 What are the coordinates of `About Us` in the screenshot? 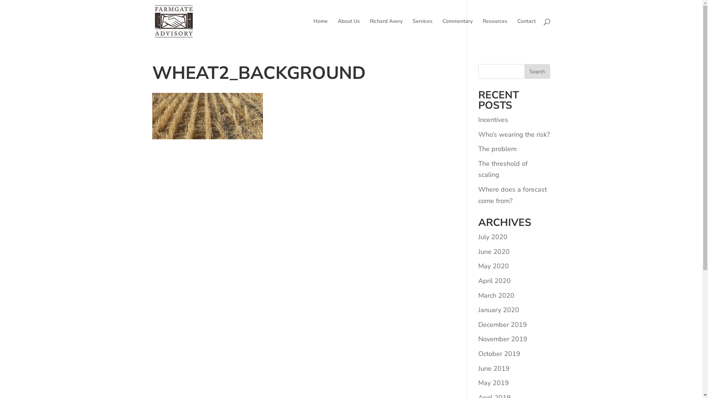 It's located at (349, 31).